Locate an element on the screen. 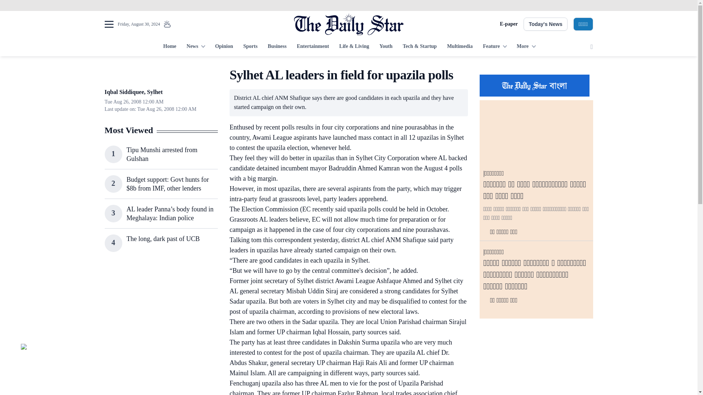 The image size is (703, 395). Feature is located at coordinates (495, 47).